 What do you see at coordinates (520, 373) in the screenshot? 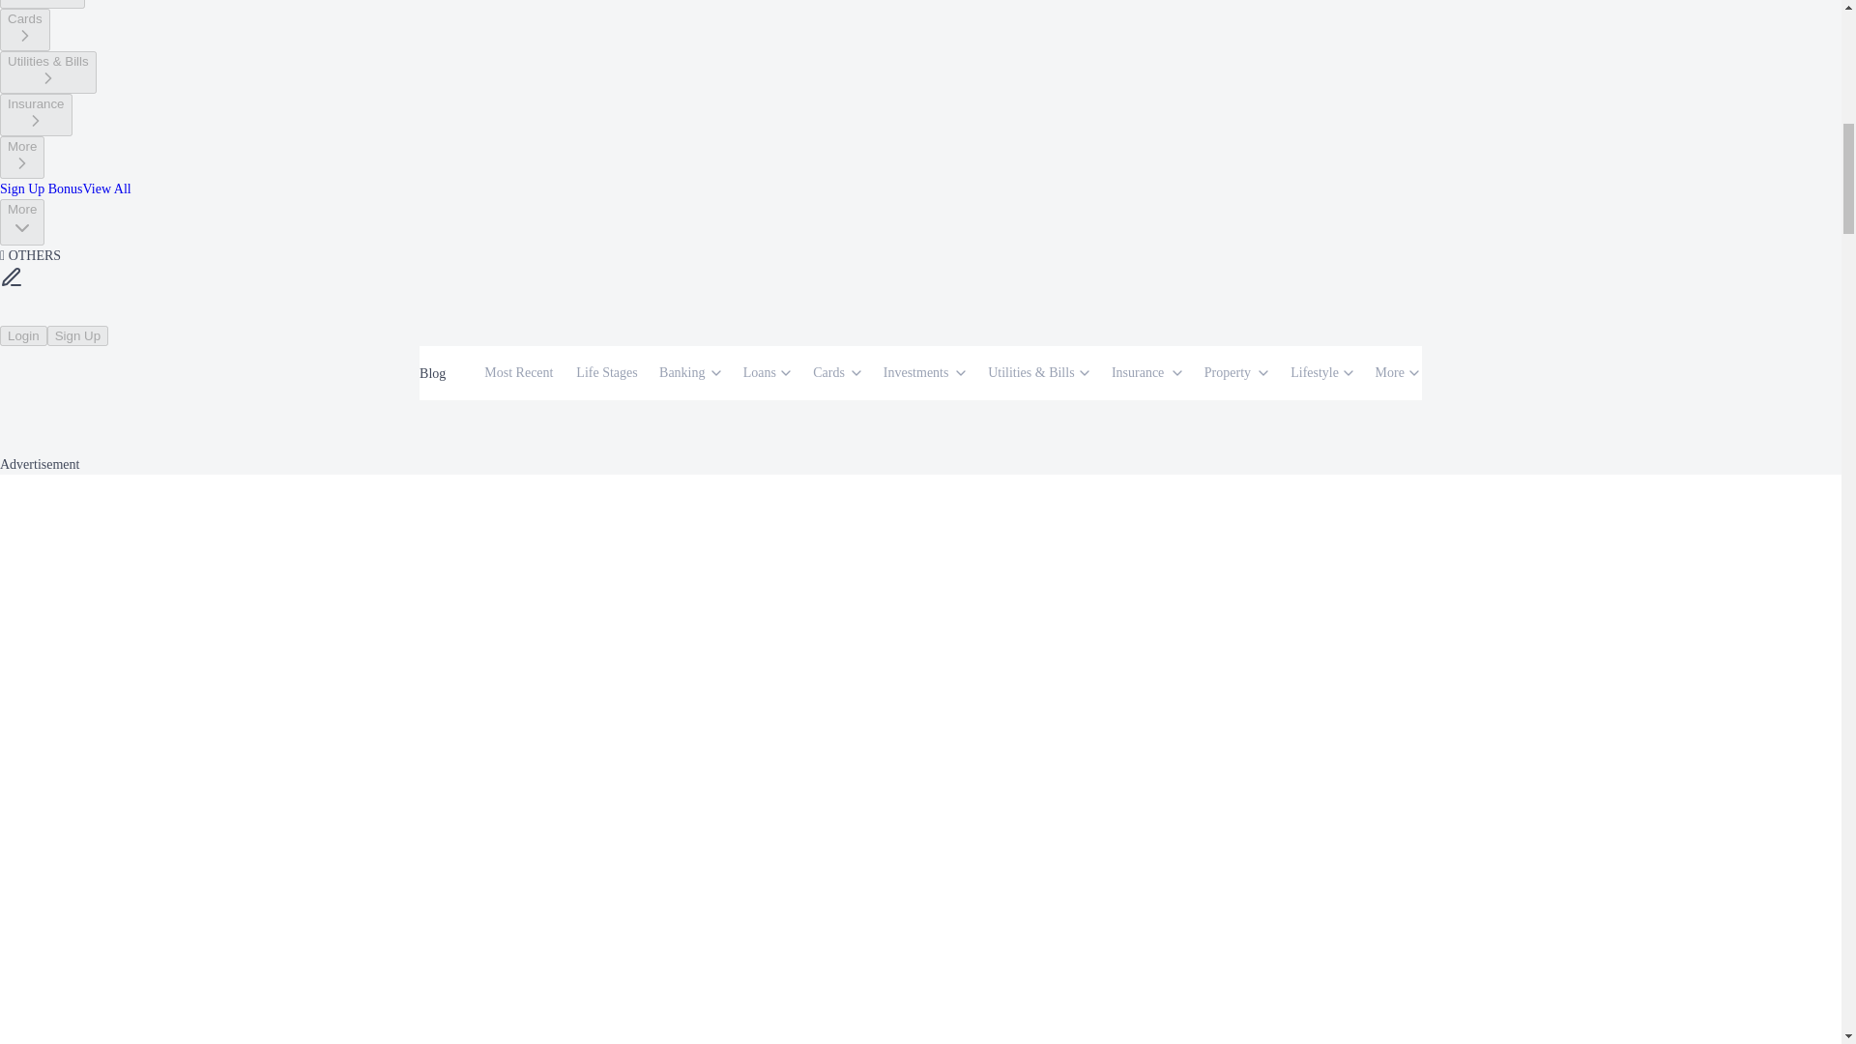
I see `Most Recent` at bounding box center [520, 373].